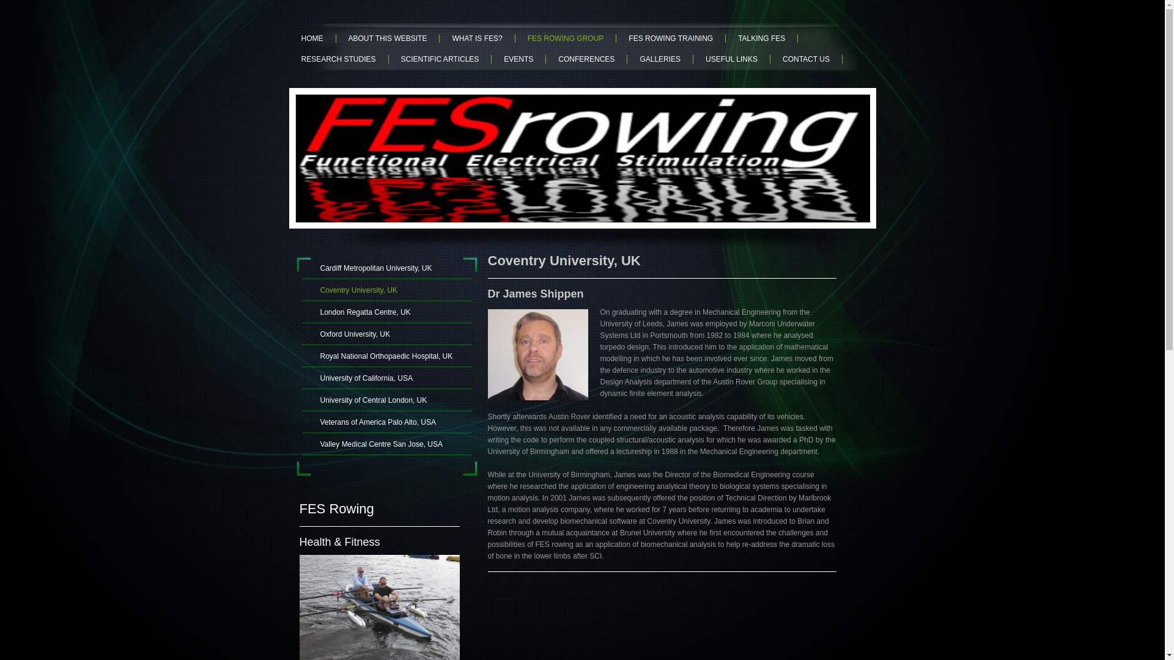 The width and height of the screenshot is (1174, 660). I want to click on Oxford University, UK, so click(386, 334).